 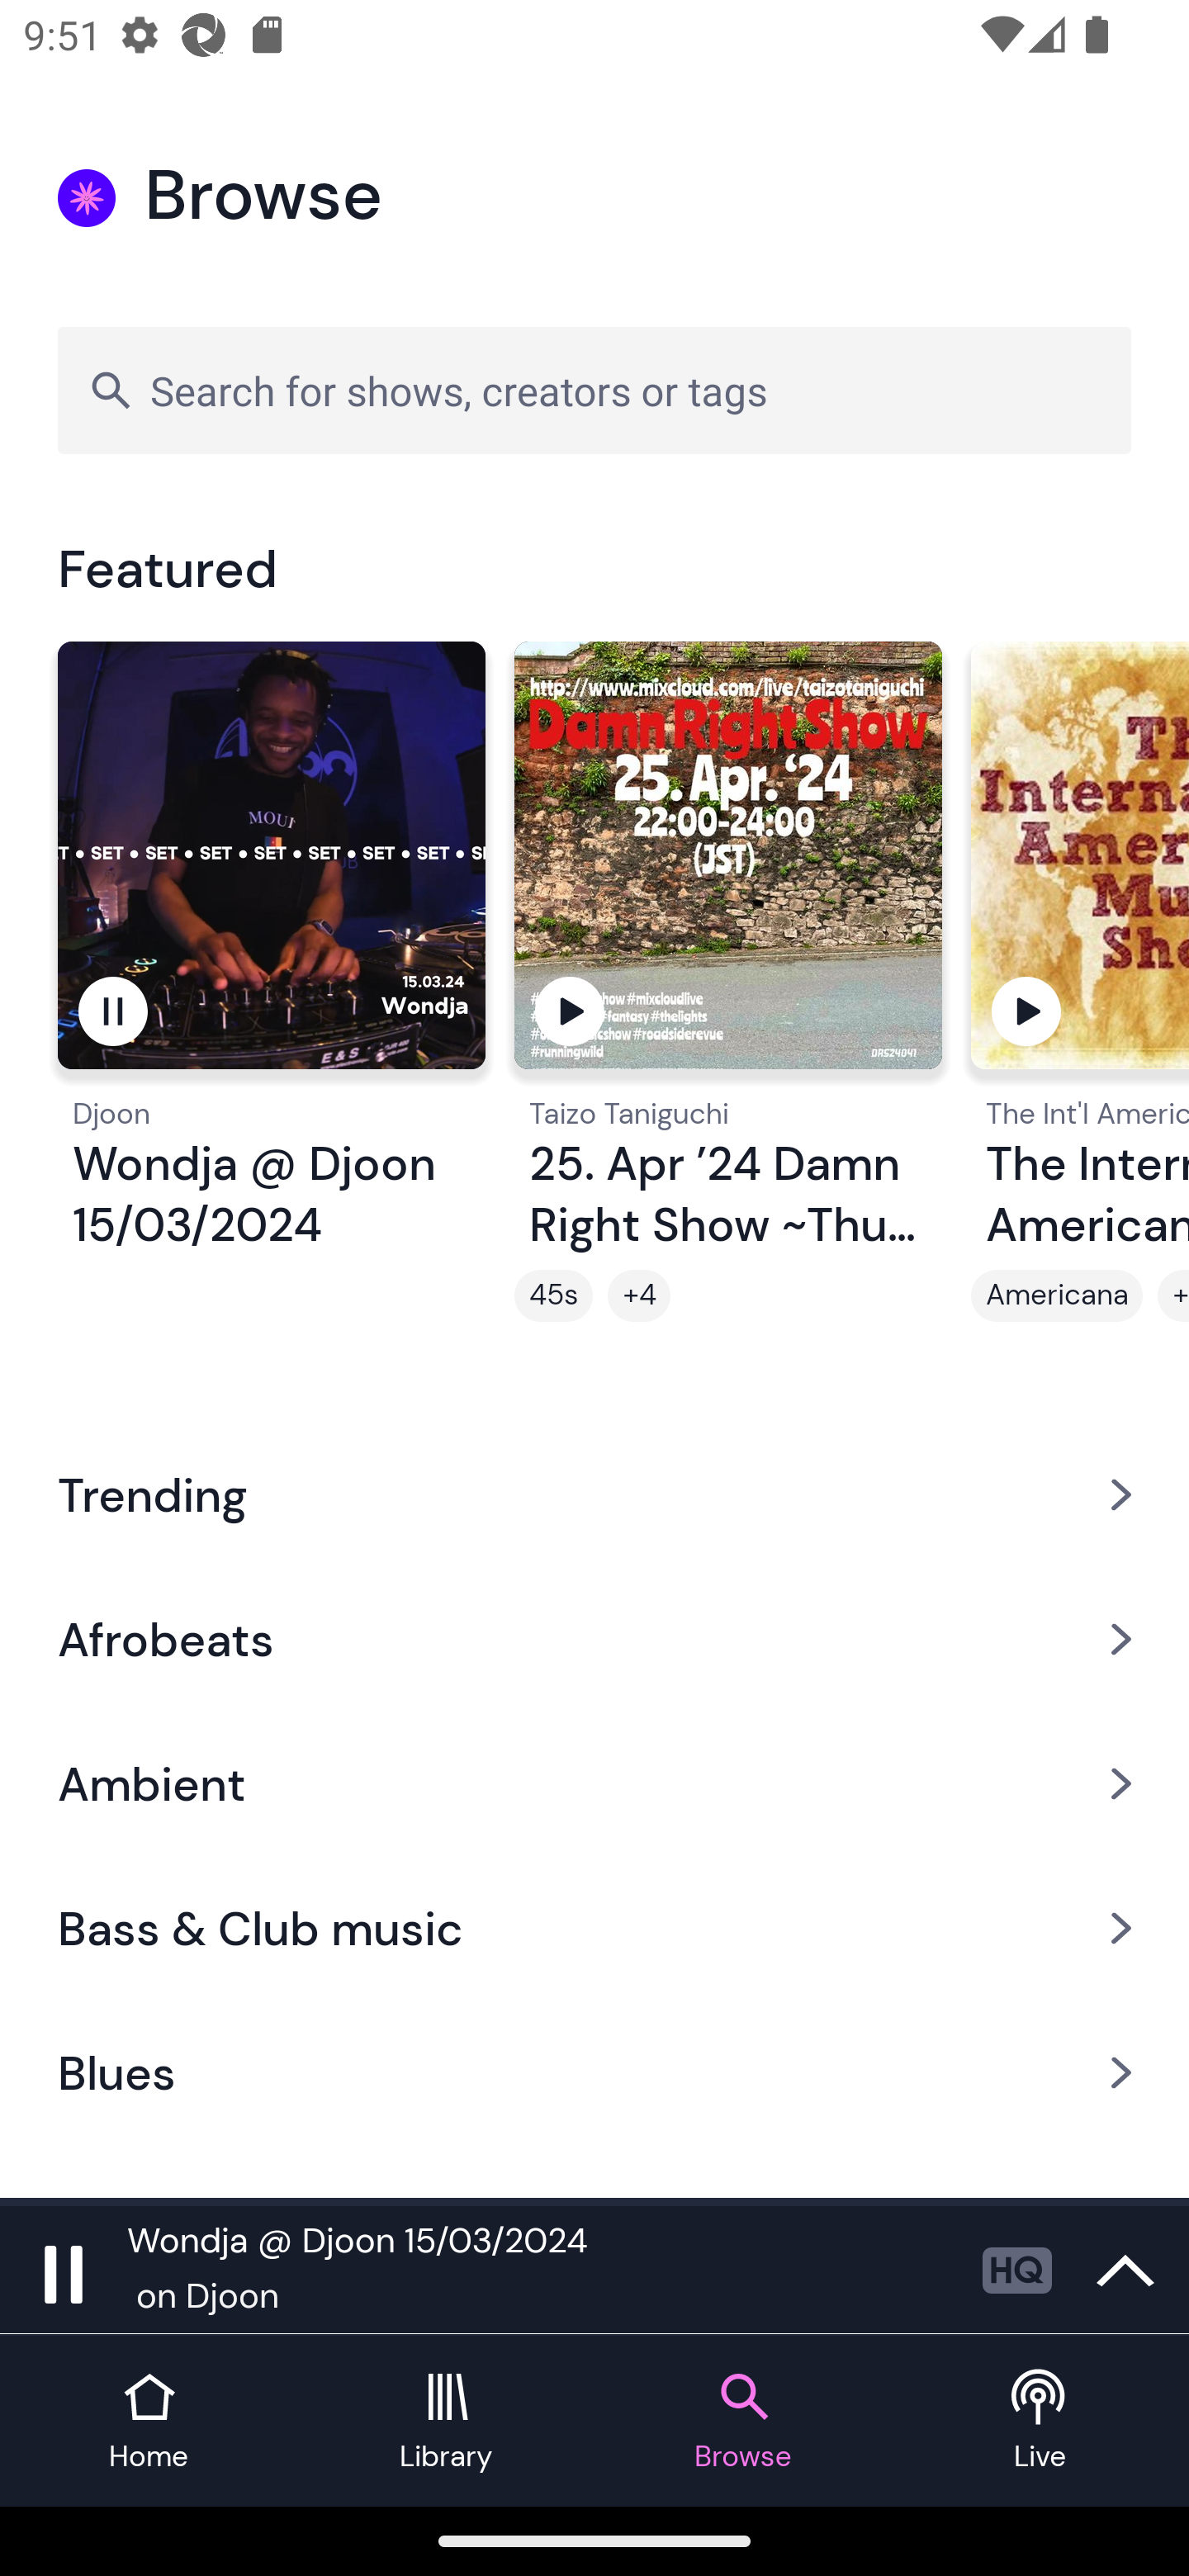 What do you see at coordinates (1040, 2421) in the screenshot?
I see `Live tab Live` at bounding box center [1040, 2421].